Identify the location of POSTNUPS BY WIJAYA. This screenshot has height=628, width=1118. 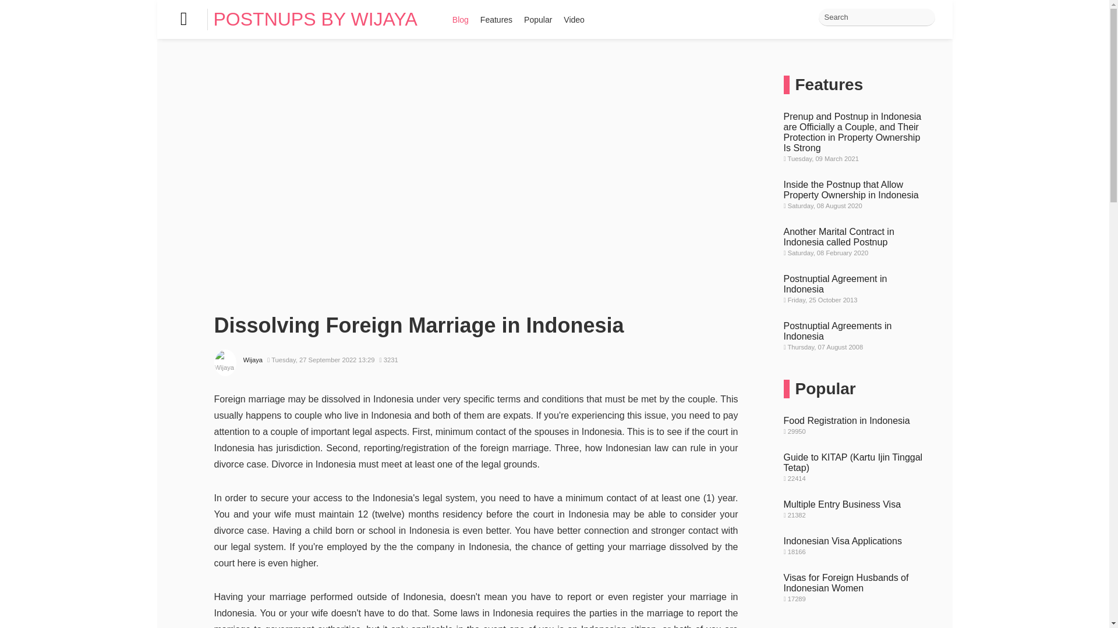
(315, 19).